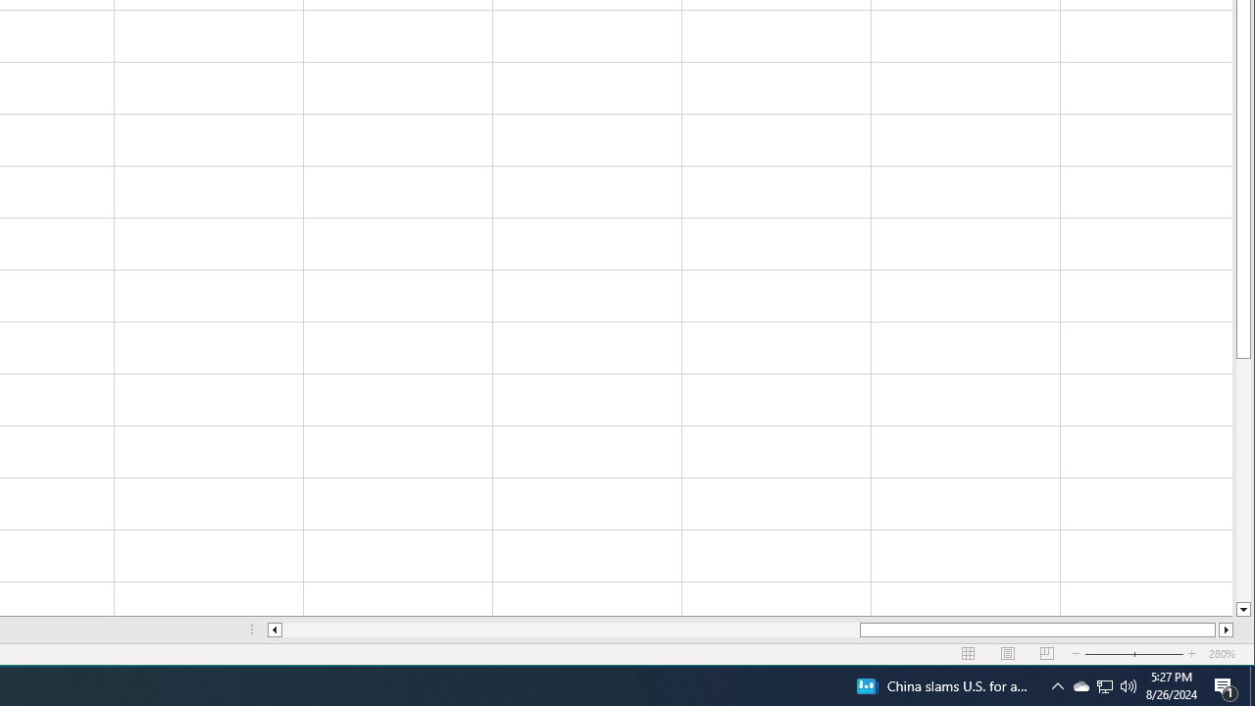 This screenshot has height=706, width=1255. I want to click on User Promoted Notification Area, so click(750, 630).